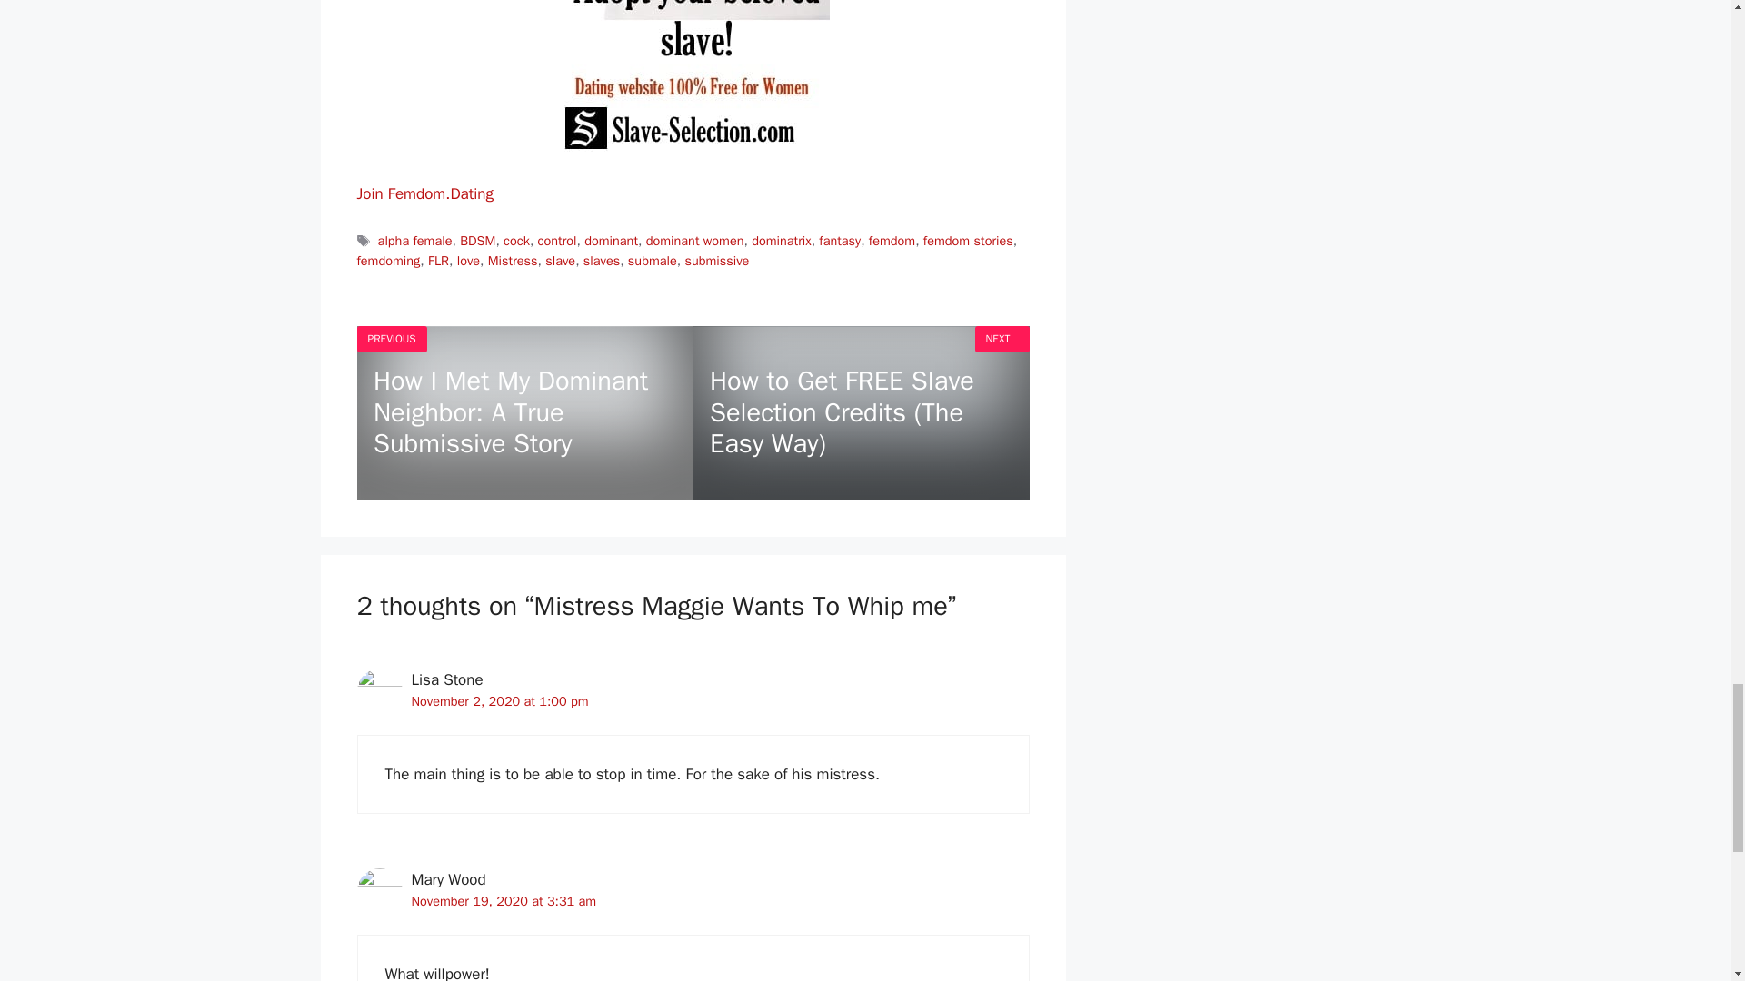  What do you see at coordinates (516, 240) in the screenshot?
I see `cock` at bounding box center [516, 240].